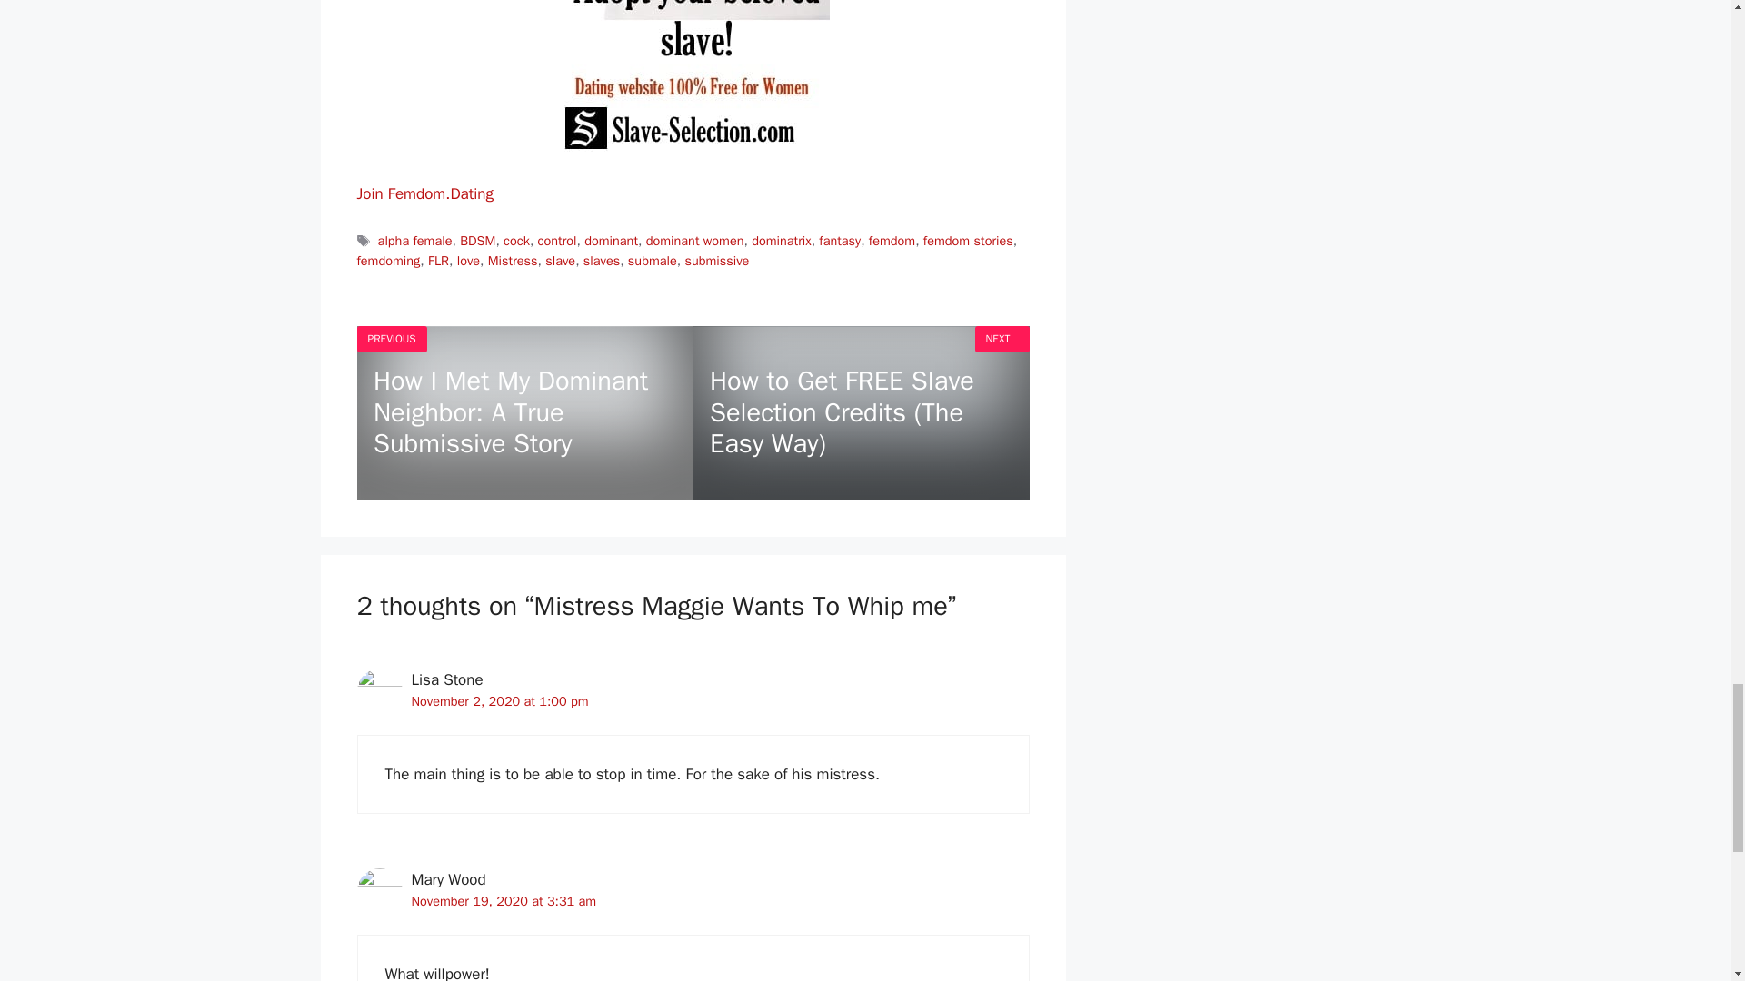  What do you see at coordinates (516, 240) in the screenshot?
I see `cock` at bounding box center [516, 240].